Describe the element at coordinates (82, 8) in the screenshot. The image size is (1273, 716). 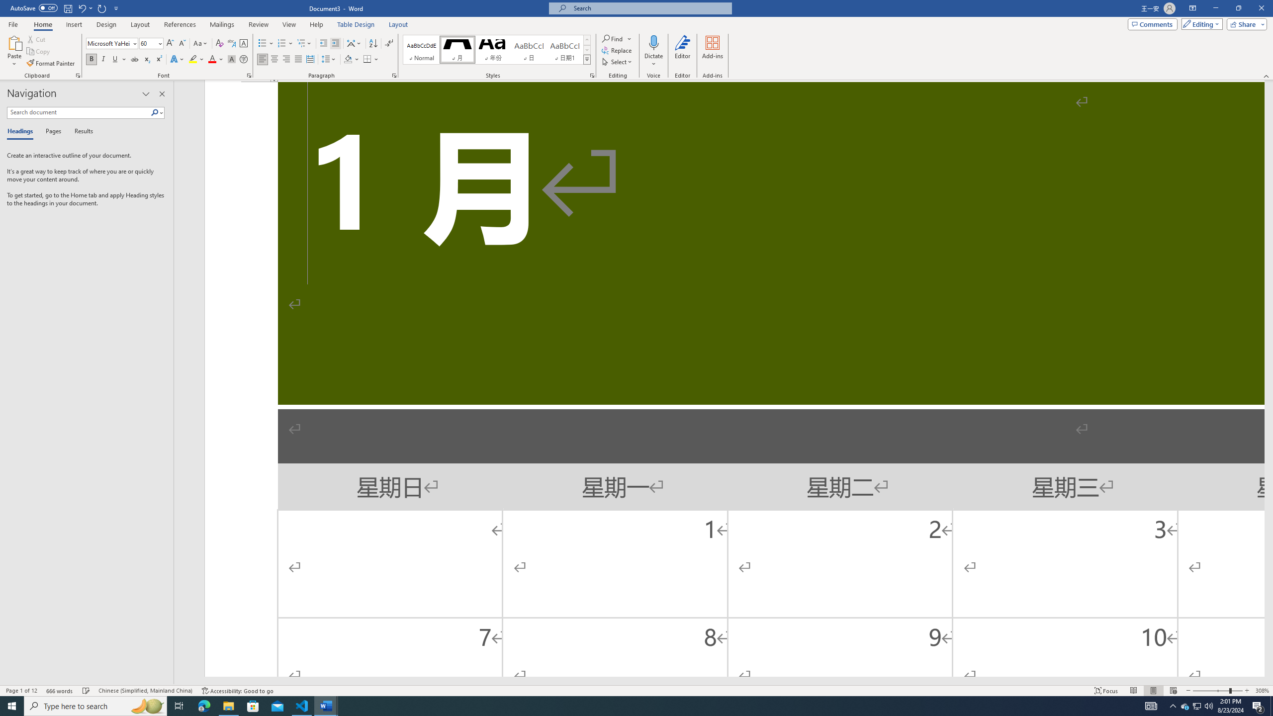
I see `Undo Increase Indent` at that location.